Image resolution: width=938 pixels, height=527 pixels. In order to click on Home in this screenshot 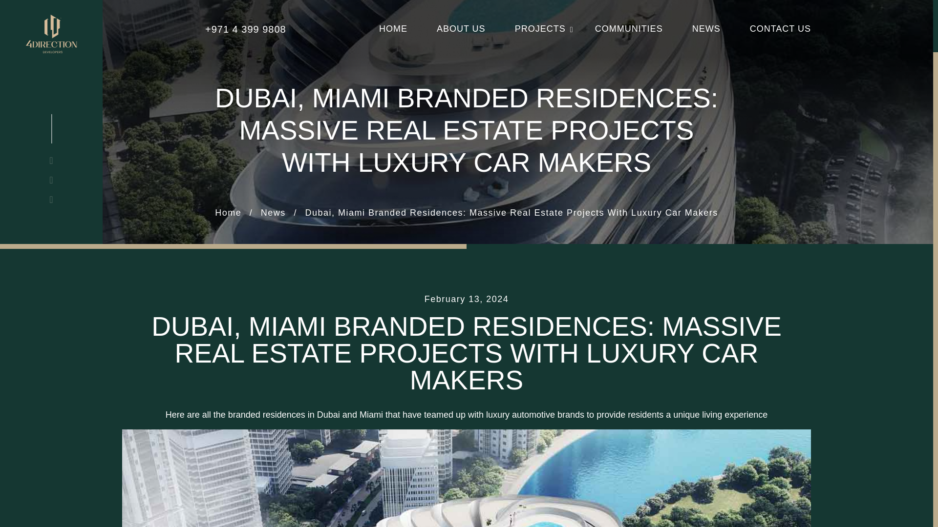, I will do `click(228, 213)`.